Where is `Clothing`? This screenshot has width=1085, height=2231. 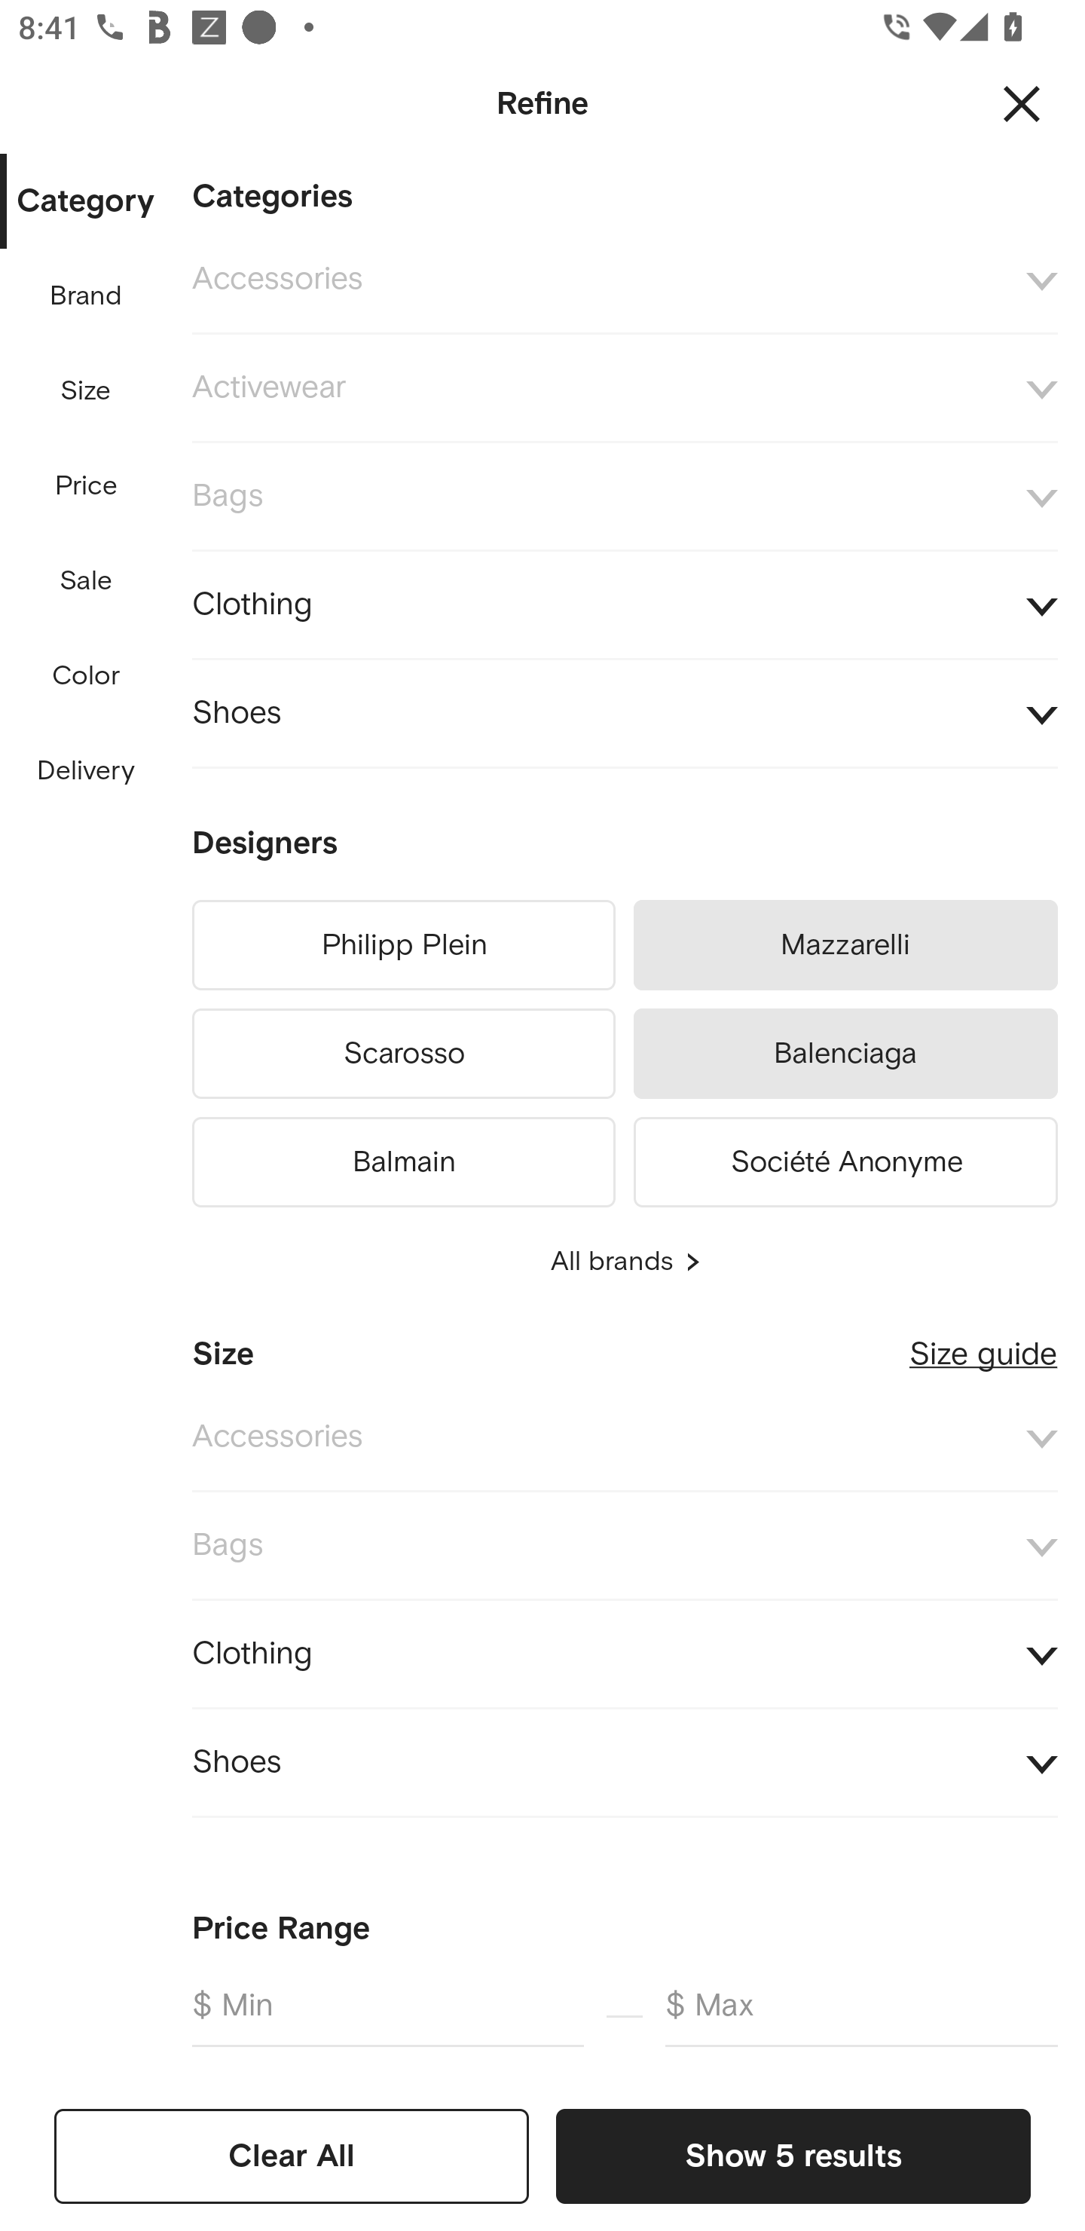
Clothing is located at coordinates (625, 1654).